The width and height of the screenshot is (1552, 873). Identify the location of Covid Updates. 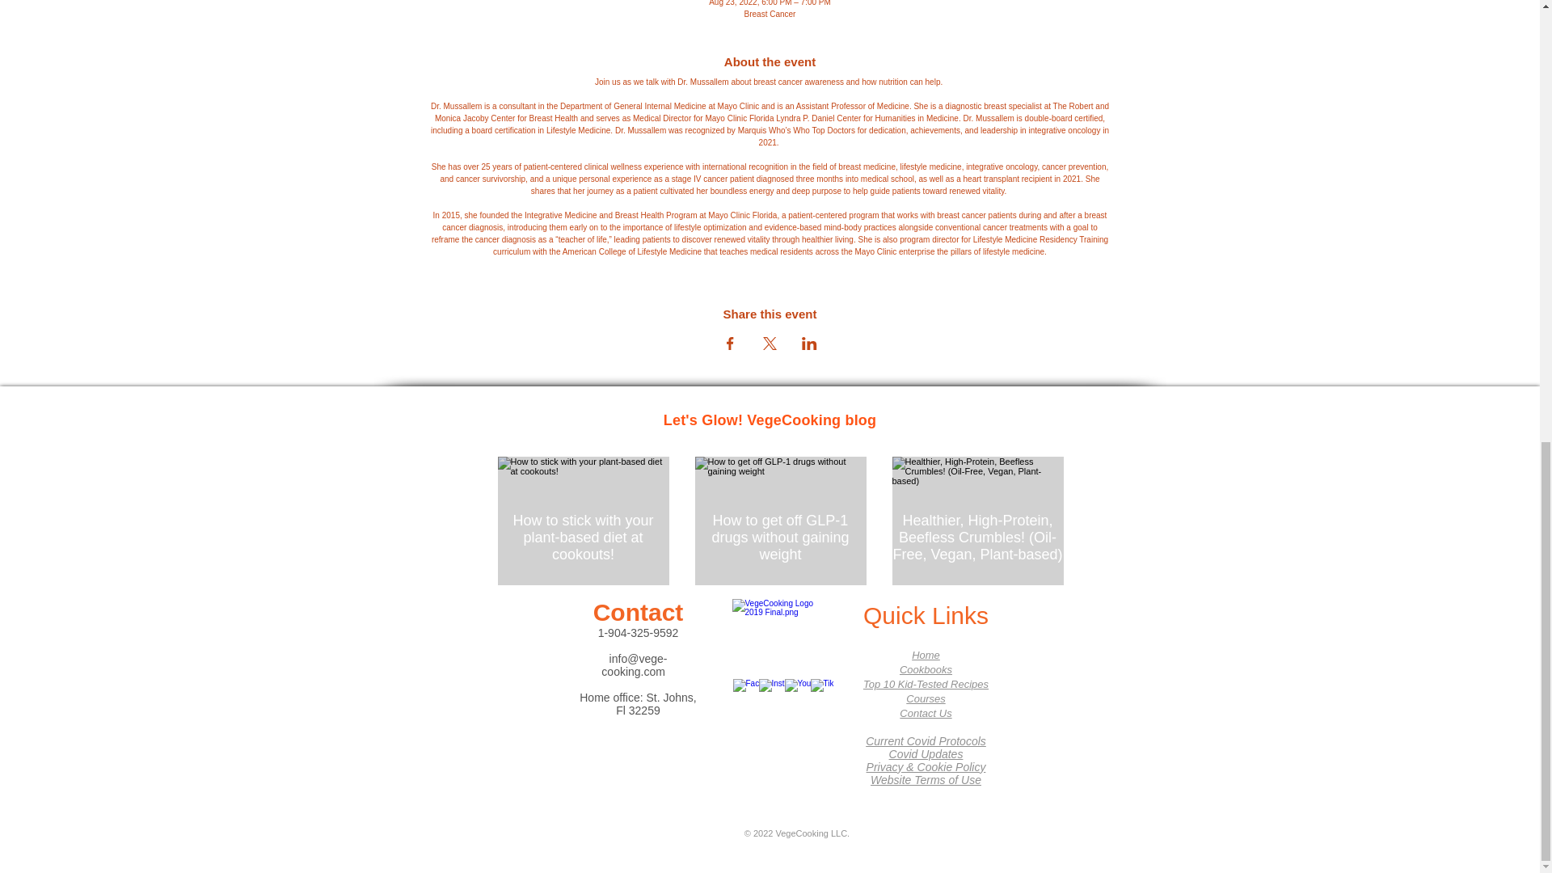
(926, 753).